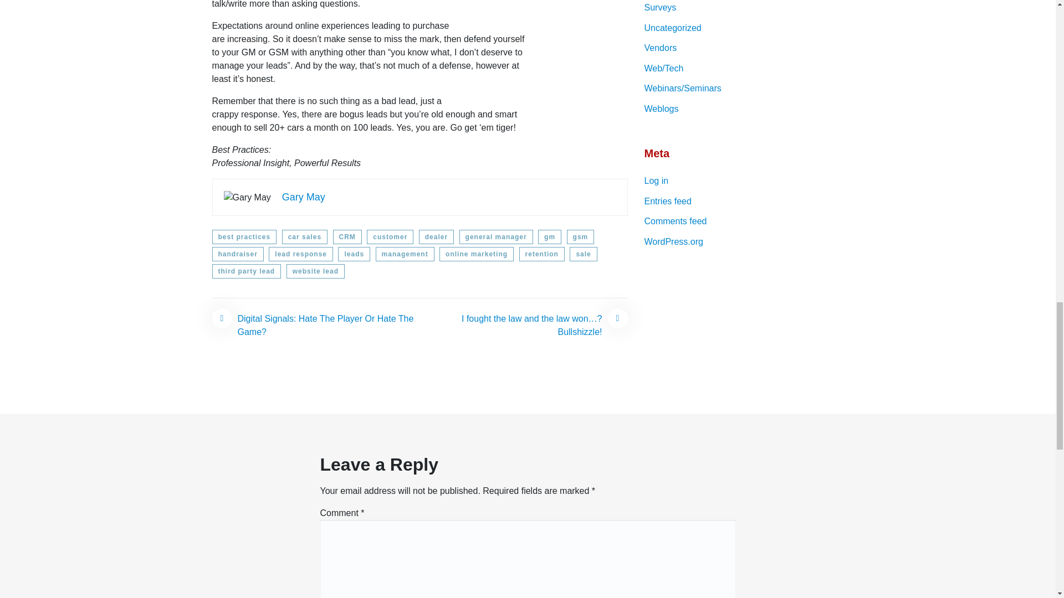 The image size is (1064, 598). What do you see at coordinates (315, 271) in the screenshot?
I see `website lead` at bounding box center [315, 271].